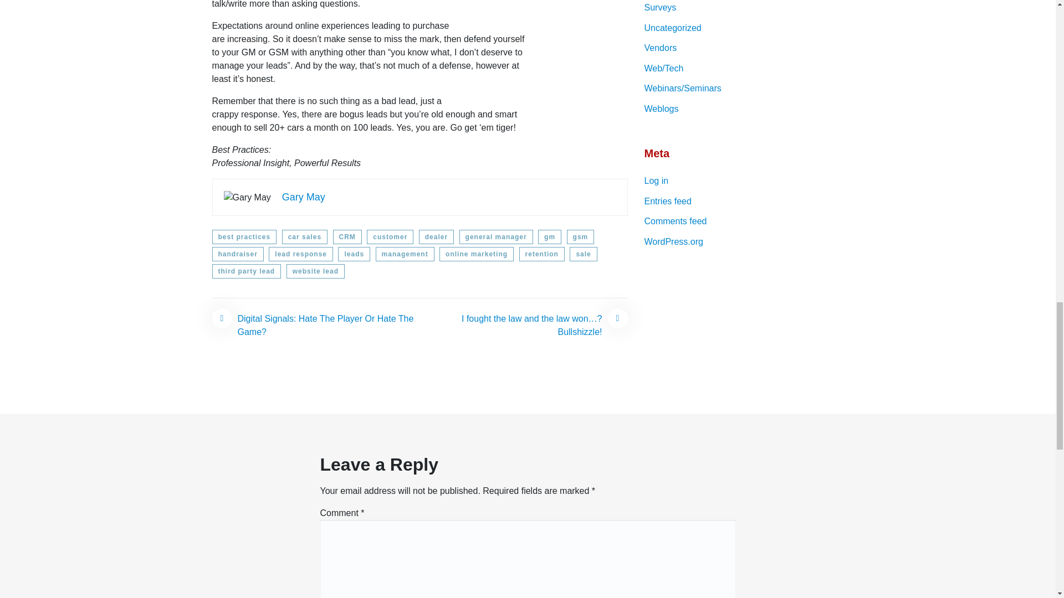 The image size is (1064, 598). What do you see at coordinates (315, 271) in the screenshot?
I see `website lead` at bounding box center [315, 271].